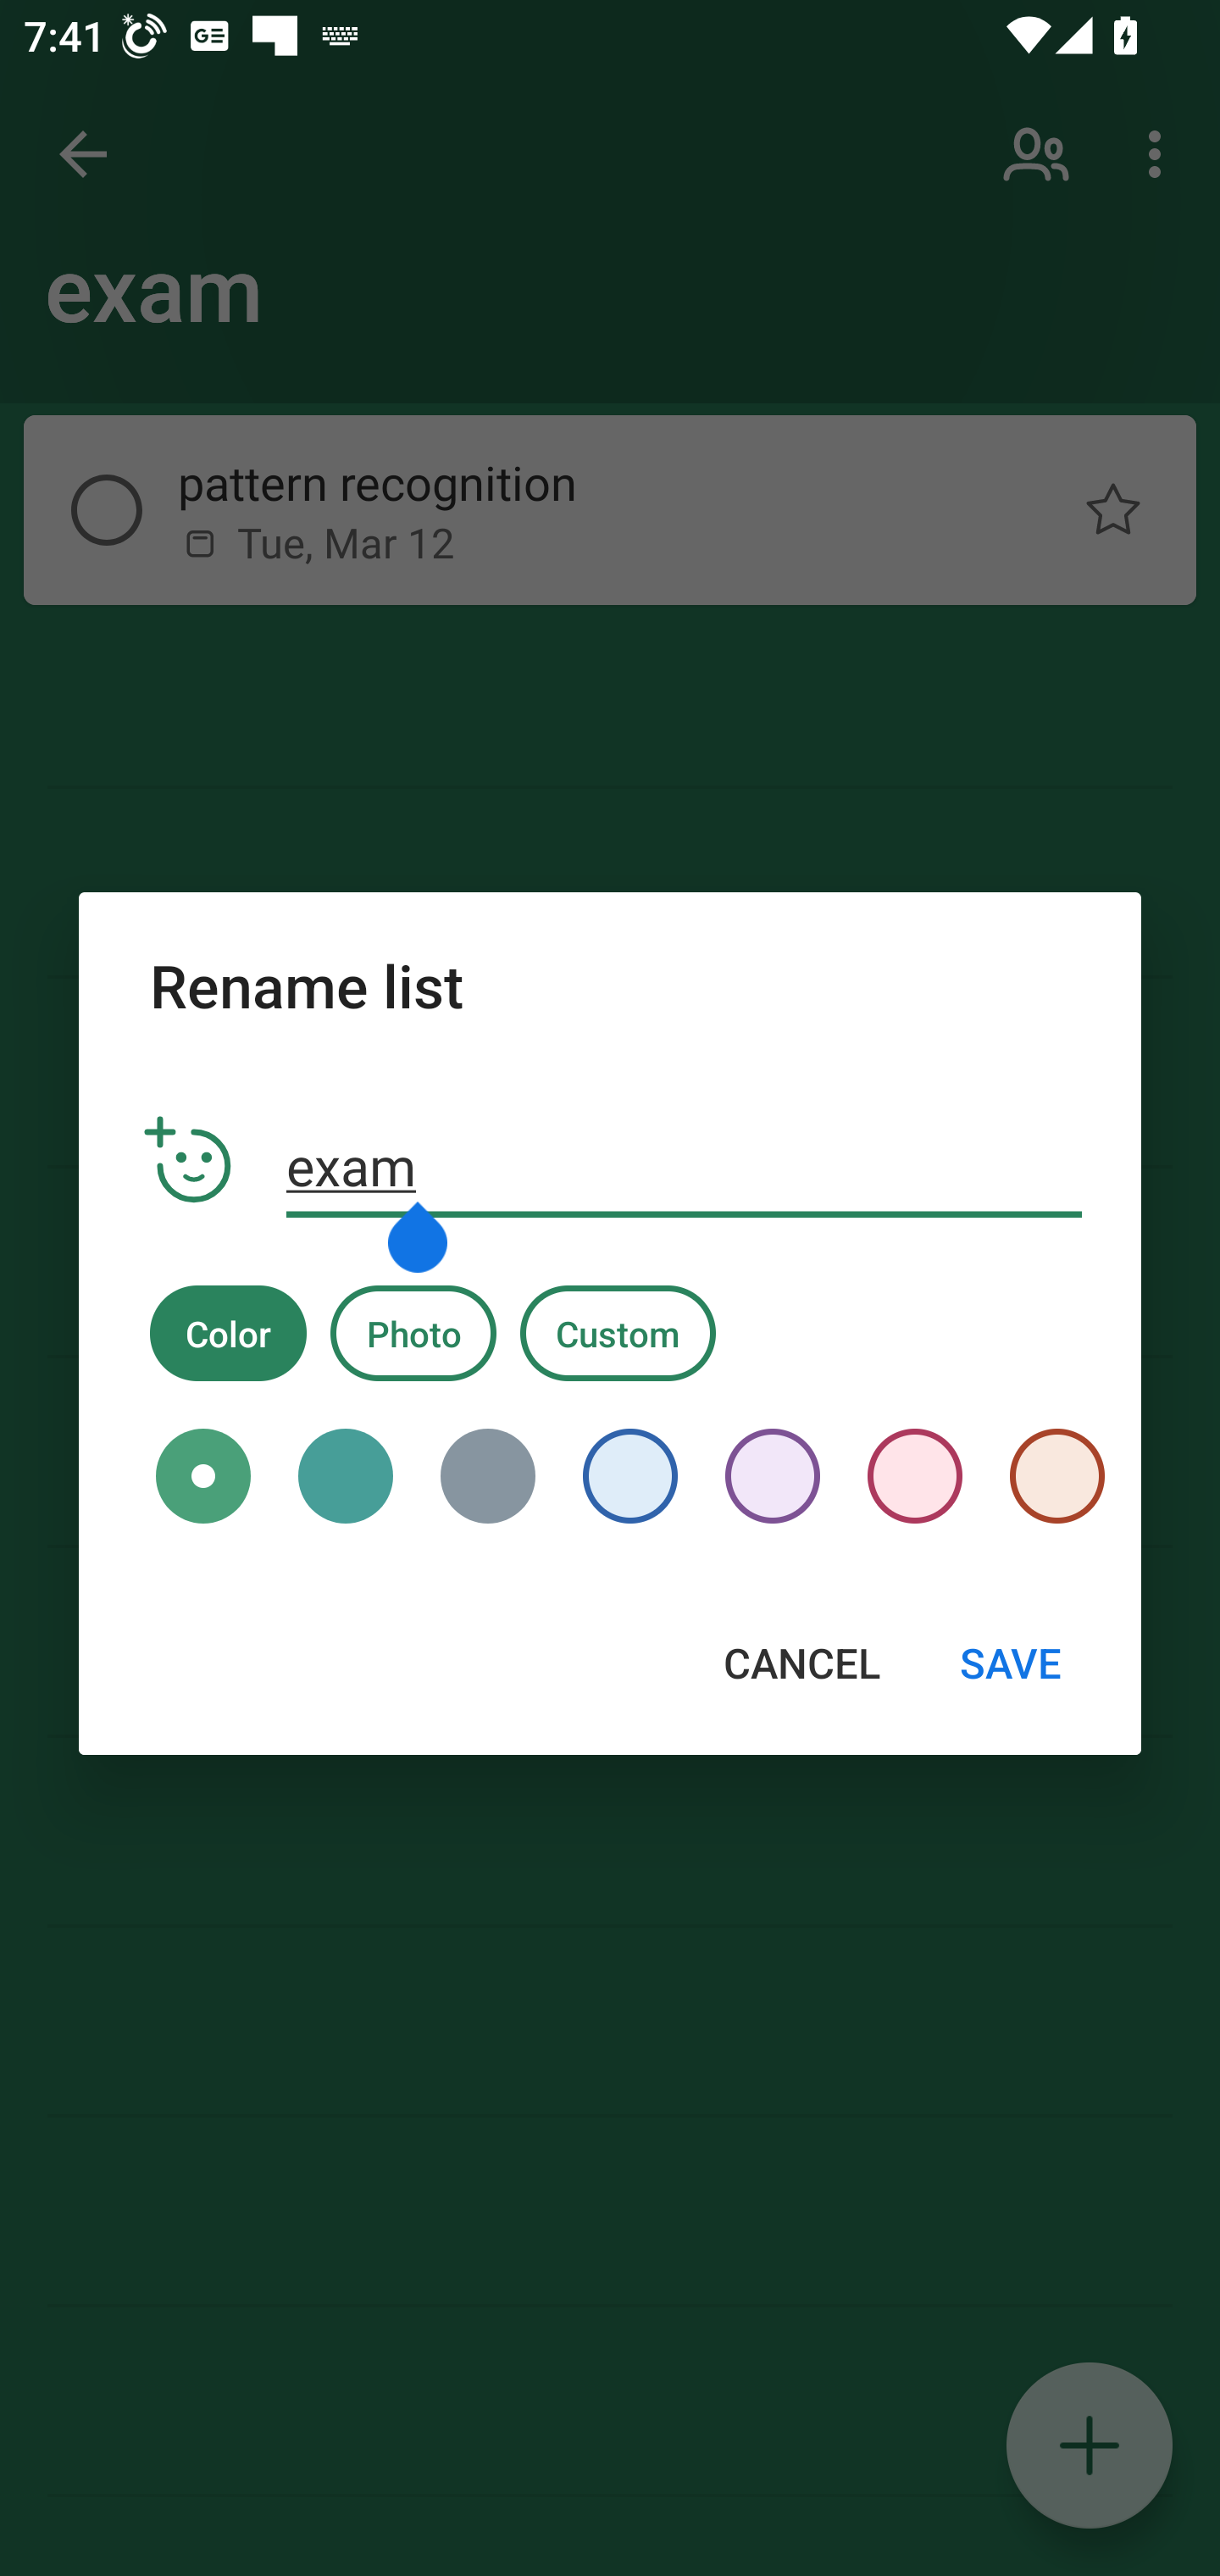 Image resolution: width=1220 pixels, height=2576 pixels. Describe the element at coordinates (773, 1476) in the screenshot. I see `Light purple` at that location.